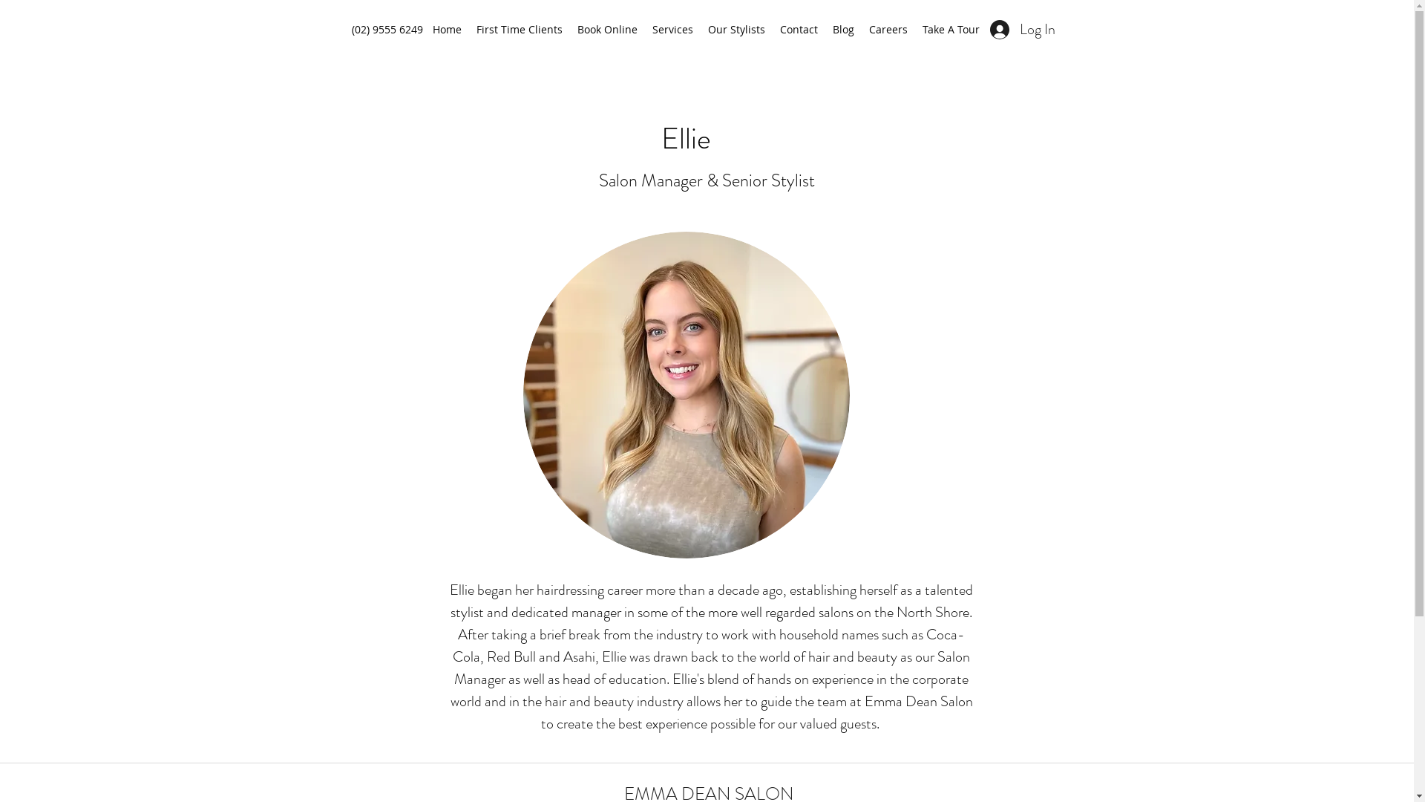 This screenshot has width=1425, height=802. I want to click on Contact, so click(799, 30).